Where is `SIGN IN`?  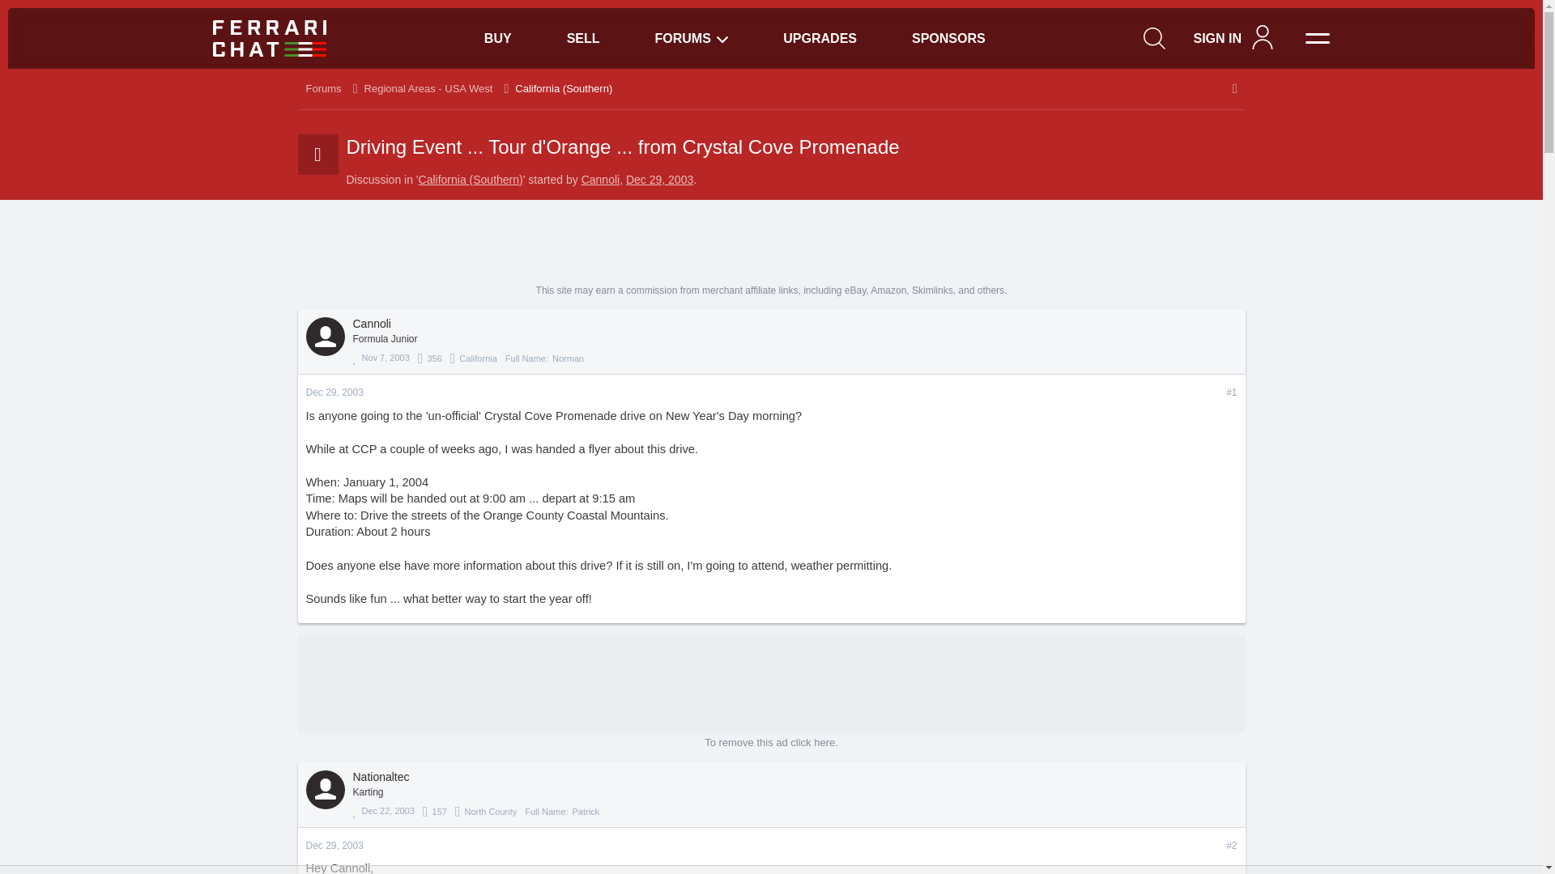
SIGN IN is located at coordinates (1216, 39).